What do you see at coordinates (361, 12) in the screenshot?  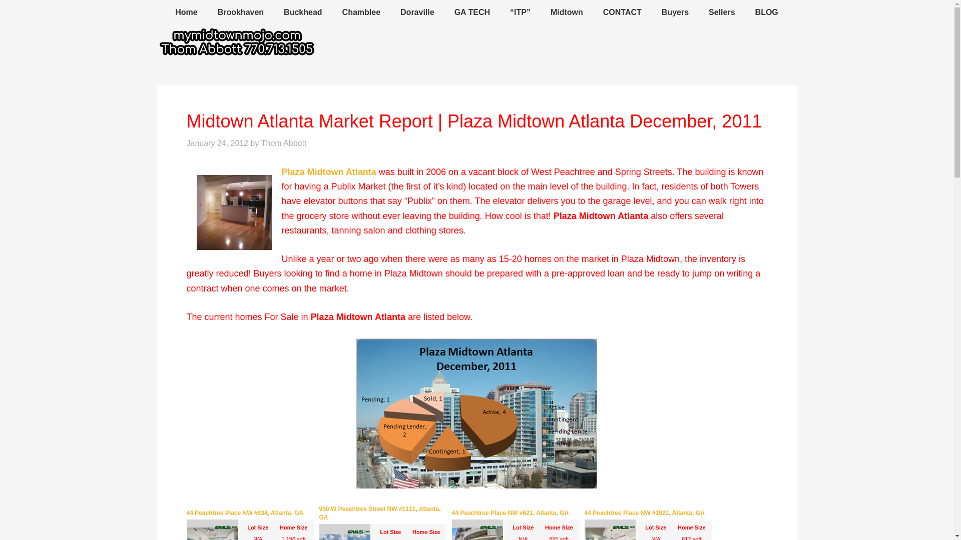 I see `About Chamblee` at bounding box center [361, 12].